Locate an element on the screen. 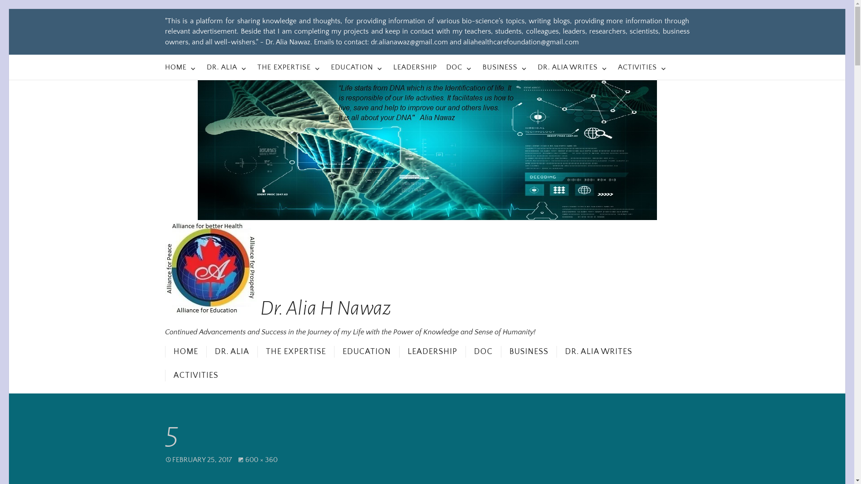 Image resolution: width=861 pixels, height=484 pixels. LEADERSHIP is located at coordinates (414, 67).